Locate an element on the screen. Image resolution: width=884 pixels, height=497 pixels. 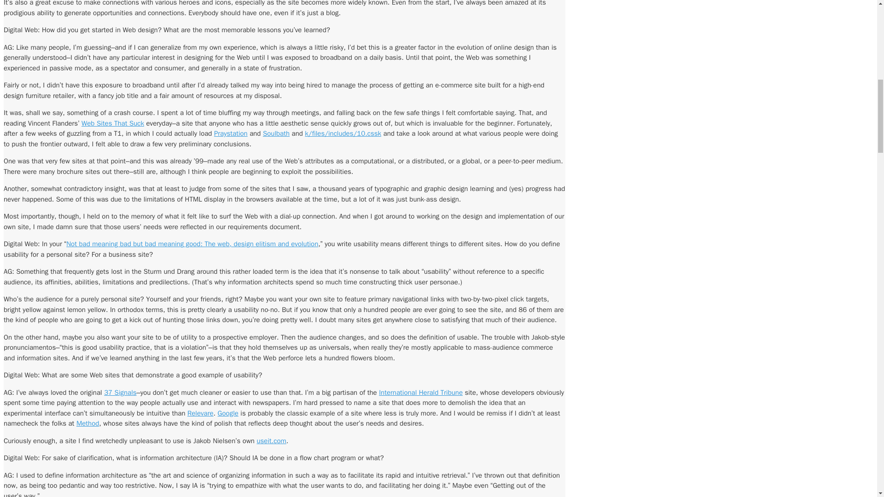
37 Signals is located at coordinates (120, 392).